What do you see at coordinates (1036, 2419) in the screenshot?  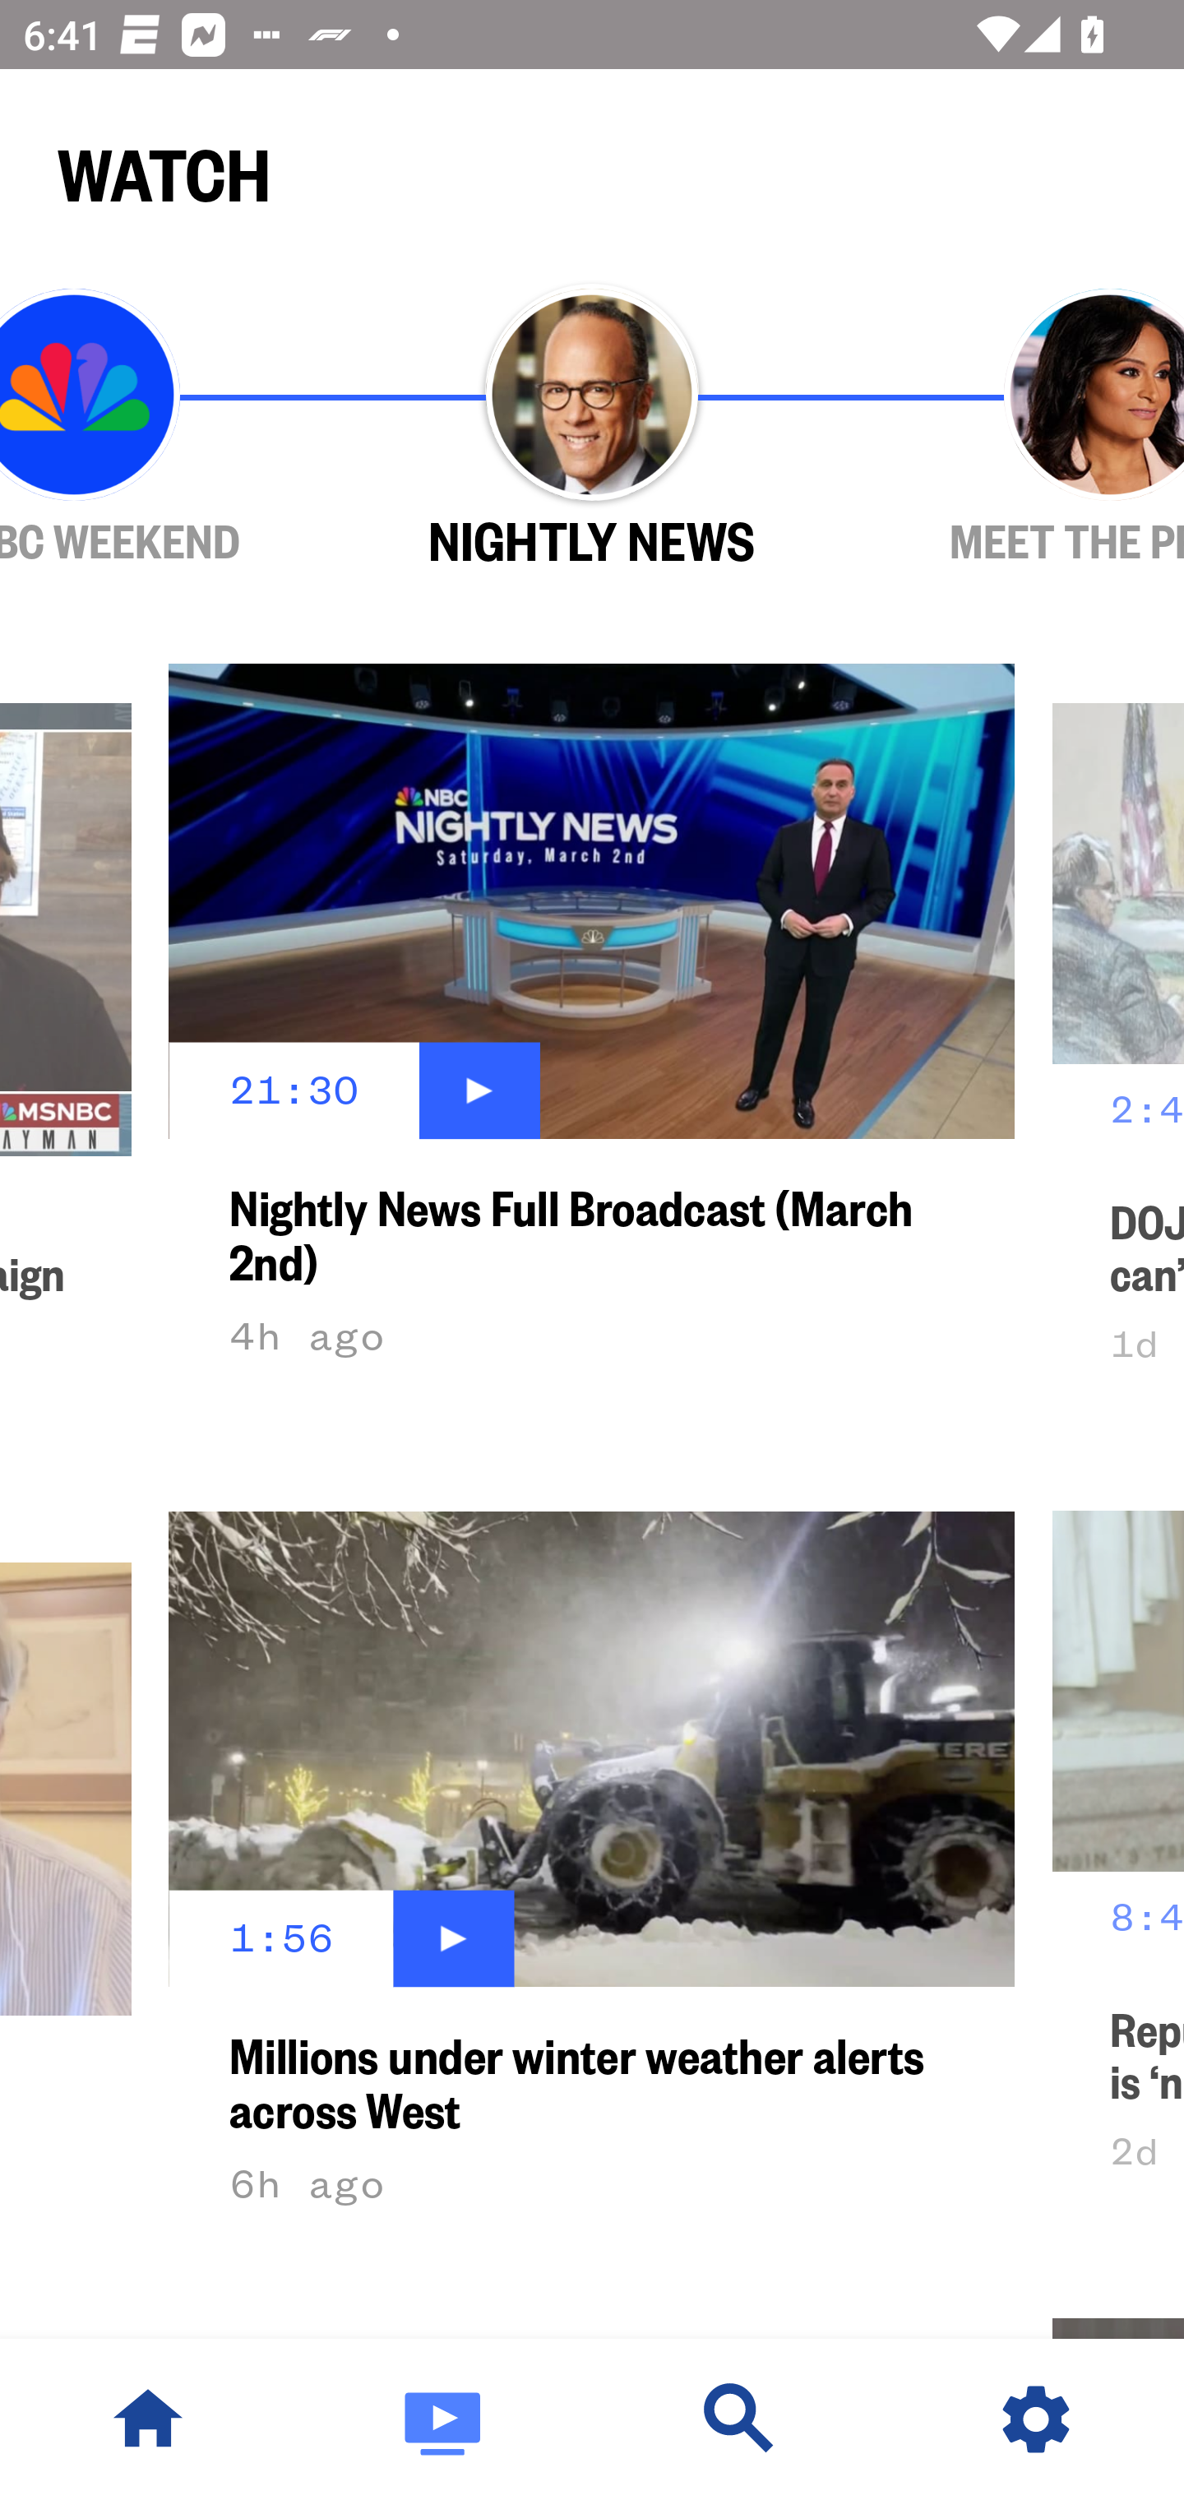 I see `Settings` at bounding box center [1036, 2419].